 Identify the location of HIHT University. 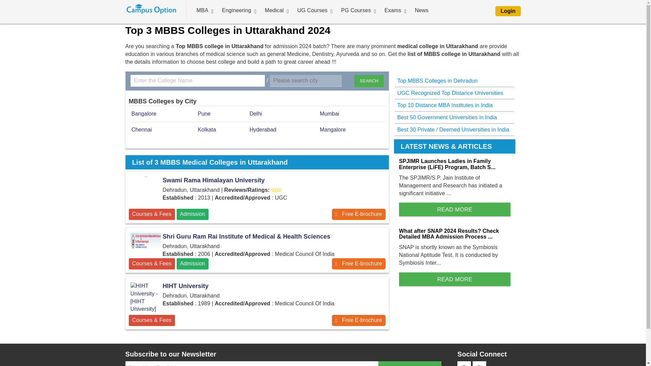
(257, 286).